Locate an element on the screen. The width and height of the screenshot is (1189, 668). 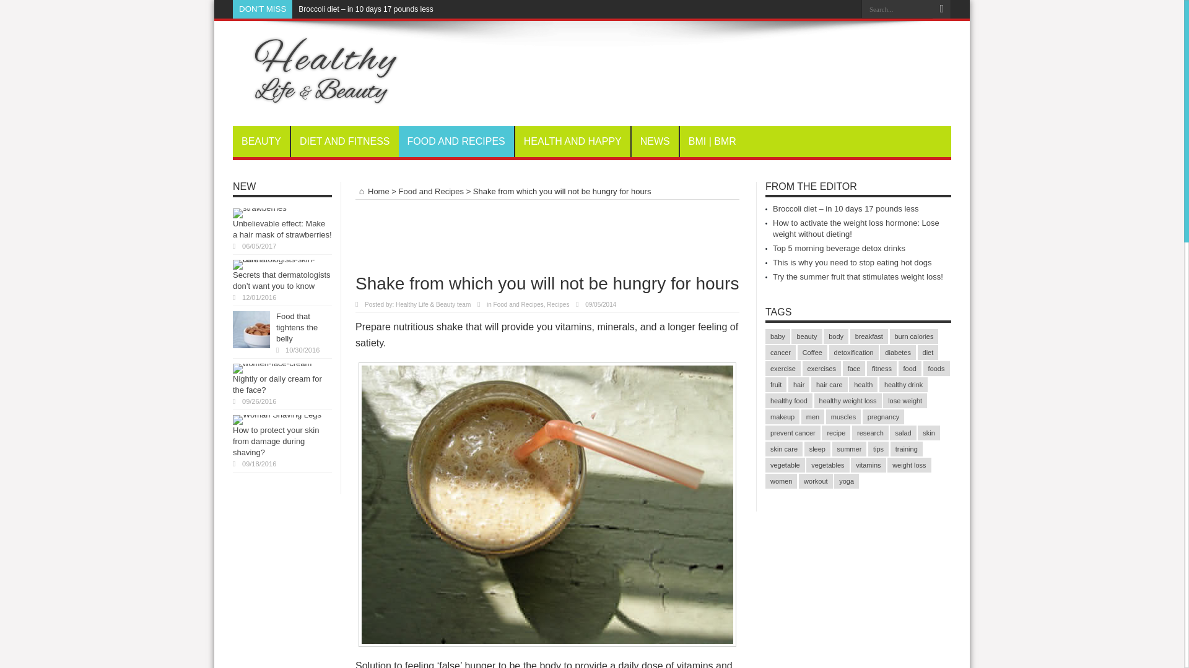
Home is located at coordinates (373, 192).